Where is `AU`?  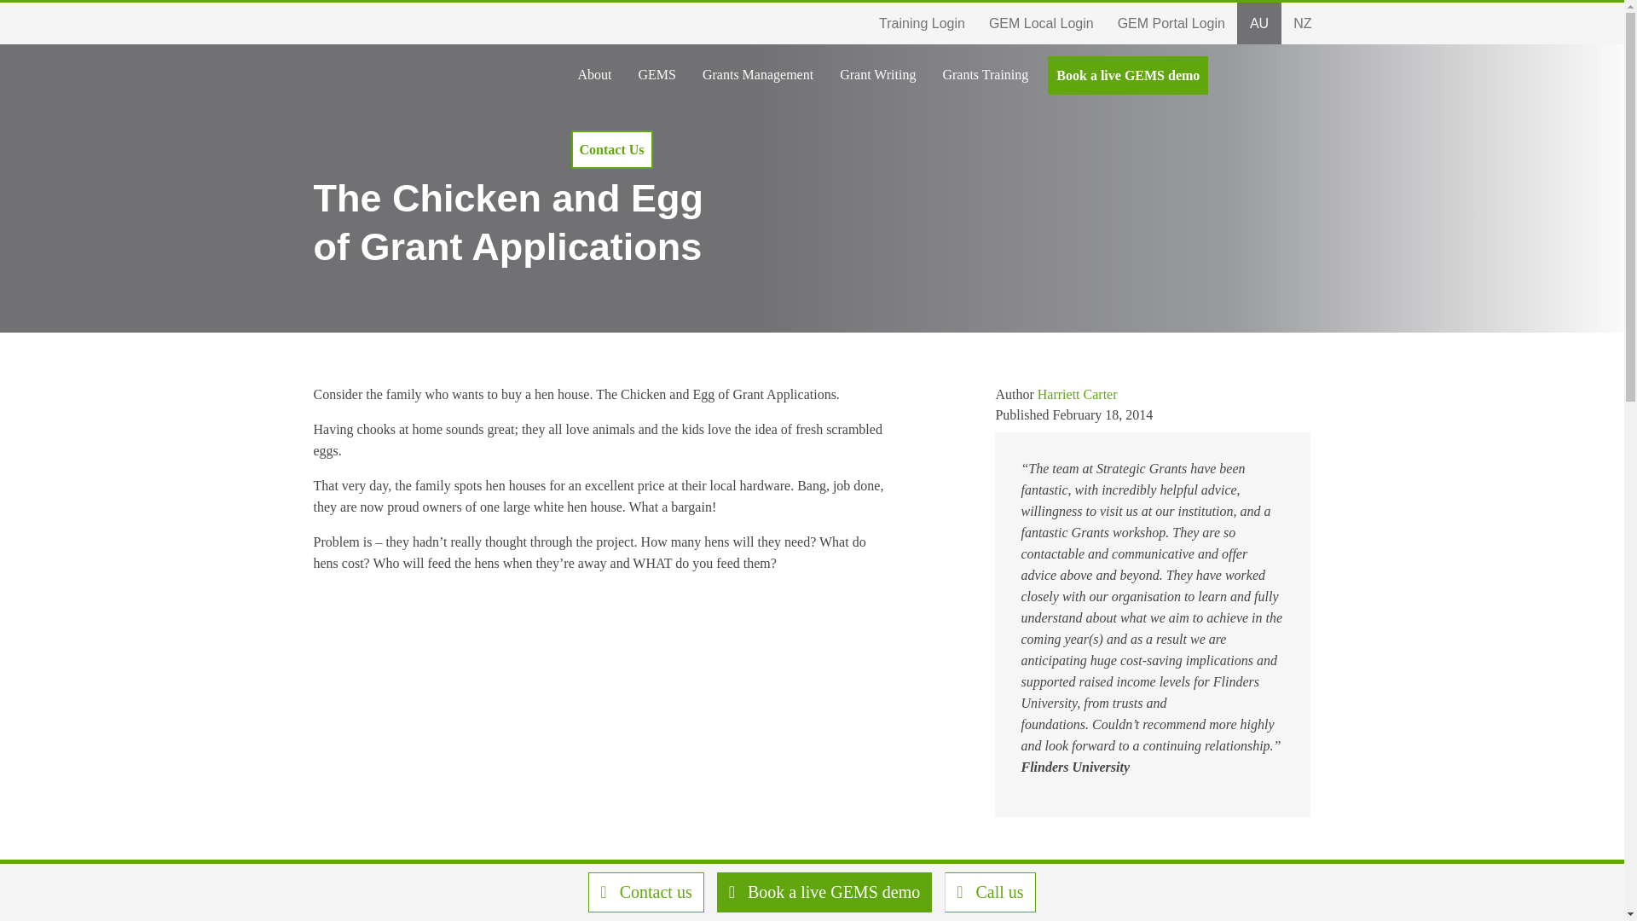
AU is located at coordinates (595, 75).